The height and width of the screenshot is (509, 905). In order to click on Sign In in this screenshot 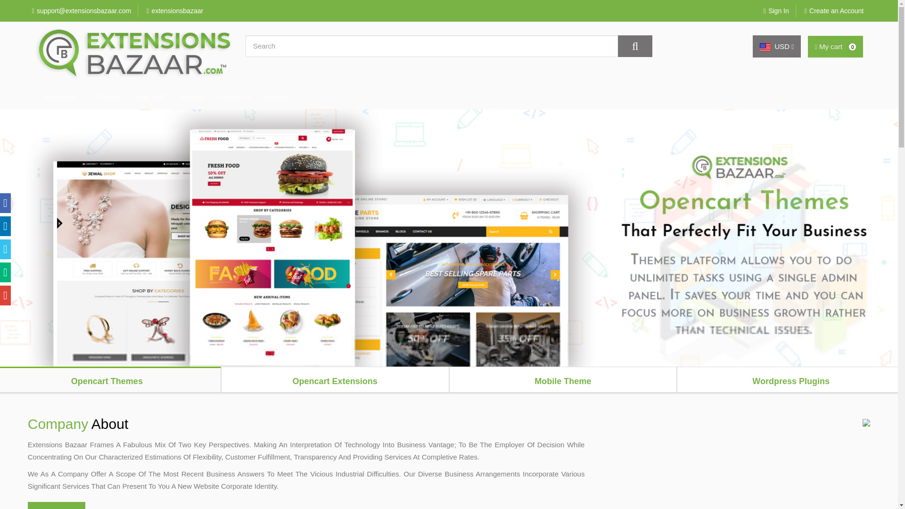, I will do `click(776, 11)`.